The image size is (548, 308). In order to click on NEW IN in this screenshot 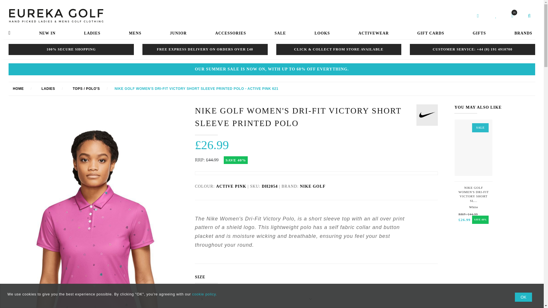, I will do `click(313, 186)`.